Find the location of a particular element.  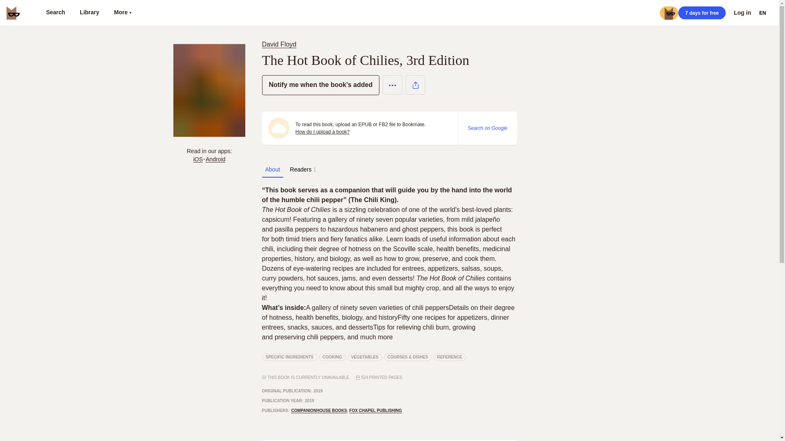

REFERENCE is located at coordinates (450, 357).